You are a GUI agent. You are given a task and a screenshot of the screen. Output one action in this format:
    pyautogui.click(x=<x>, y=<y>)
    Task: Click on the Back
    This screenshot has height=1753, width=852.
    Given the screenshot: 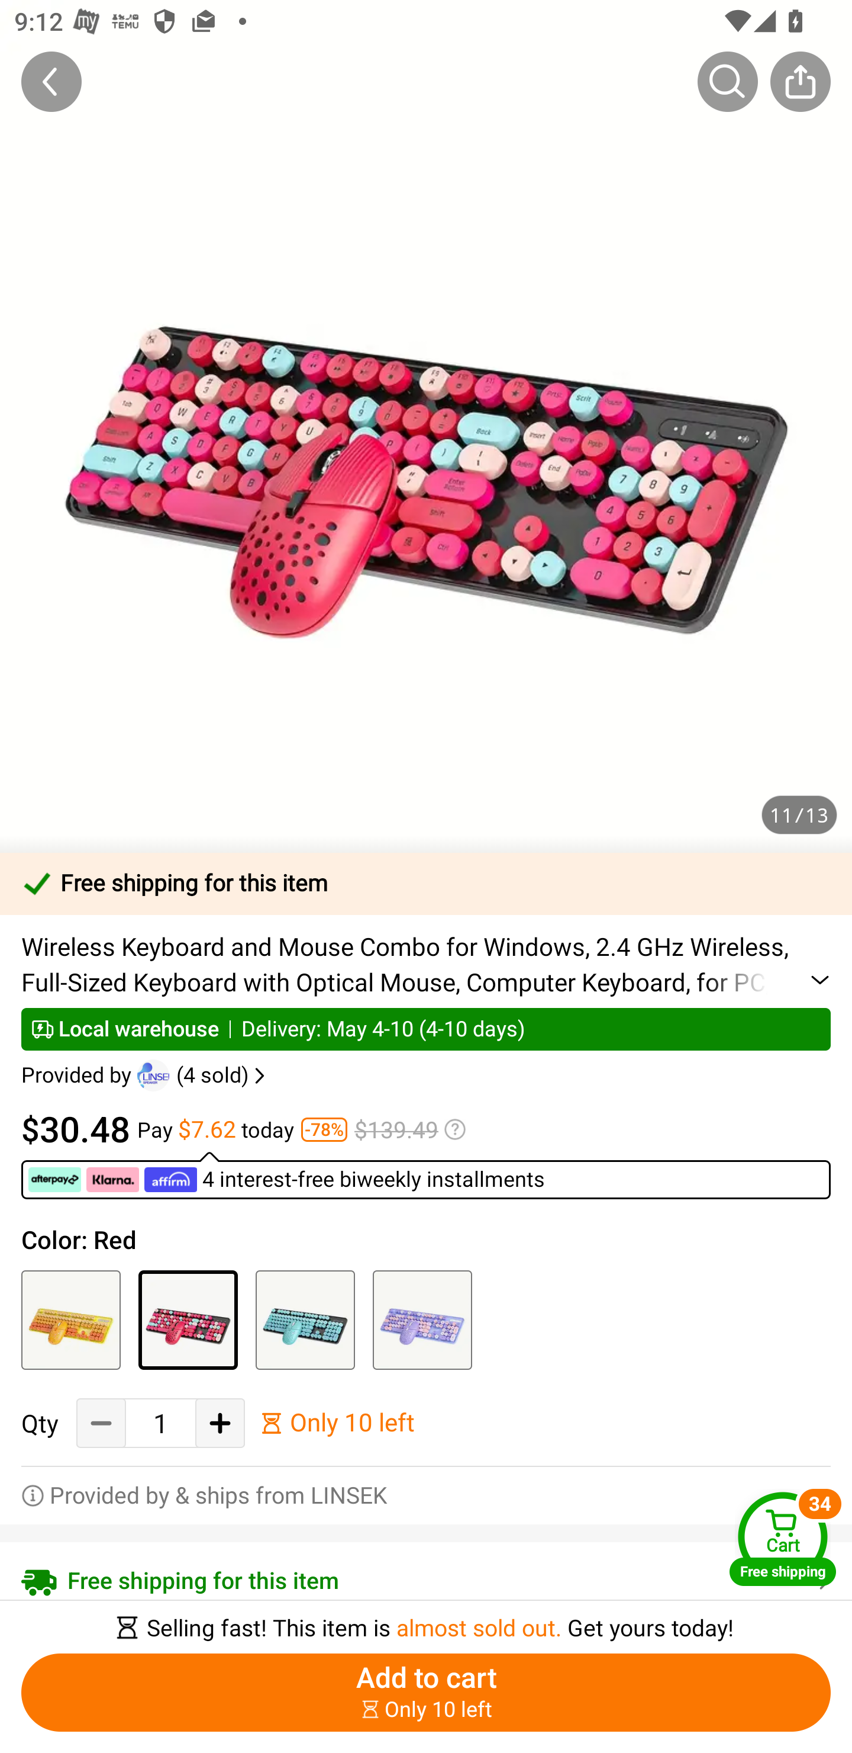 What is the action you would take?
    pyautogui.click(x=51, y=81)
    